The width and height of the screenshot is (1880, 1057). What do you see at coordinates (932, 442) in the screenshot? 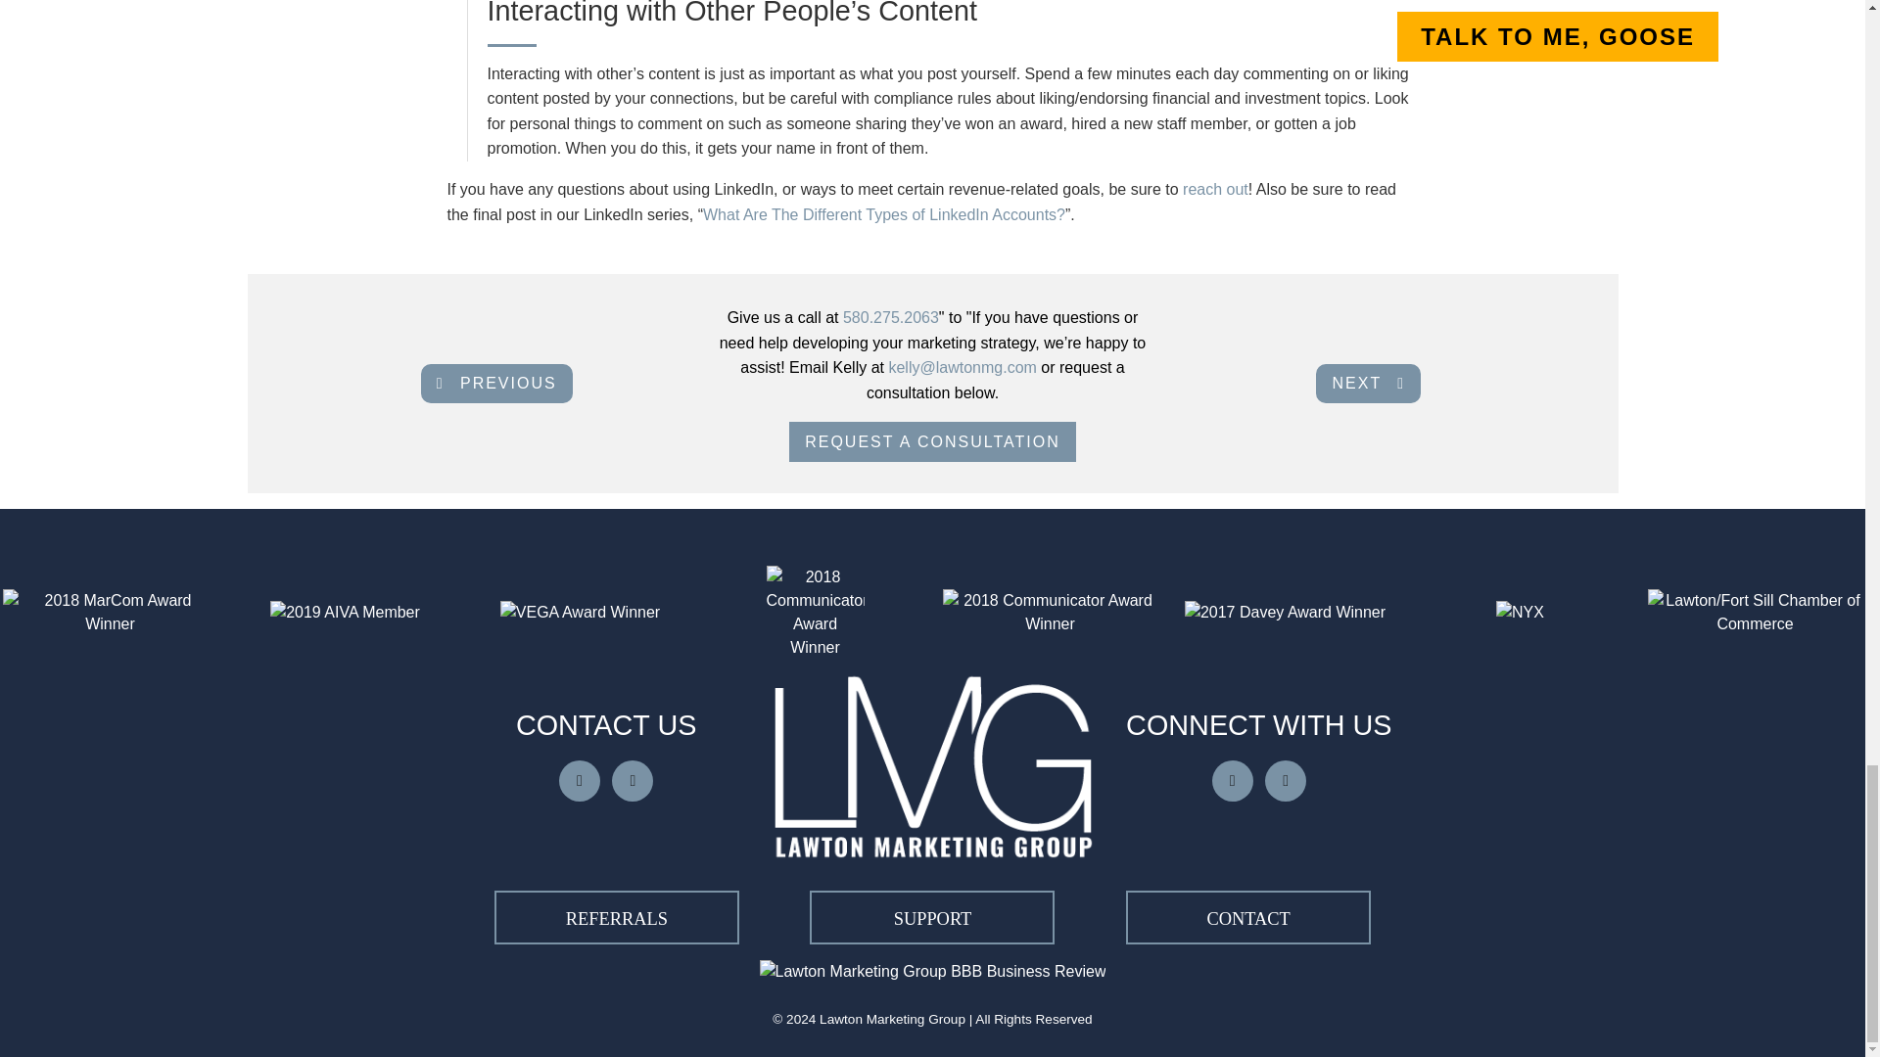
I see `REQUEST A CONSULTATION` at bounding box center [932, 442].